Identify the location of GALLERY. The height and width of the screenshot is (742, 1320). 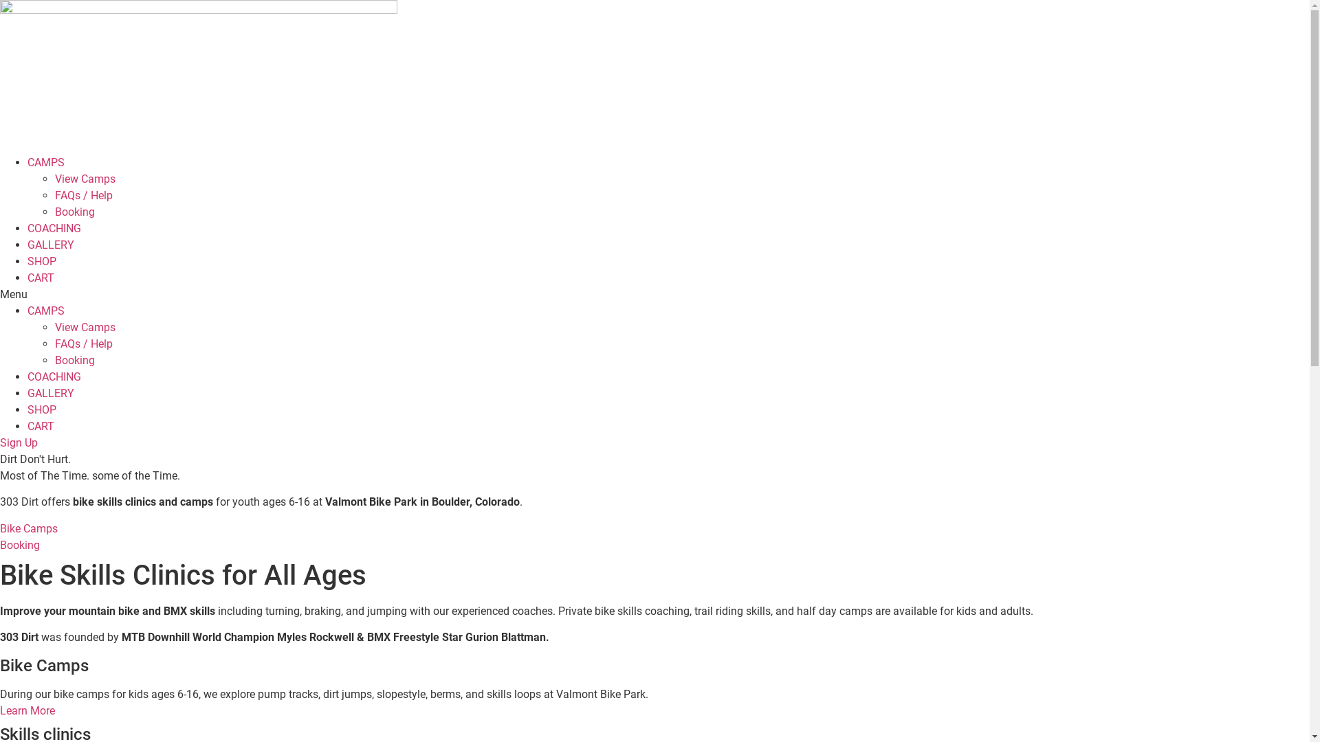
(51, 245).